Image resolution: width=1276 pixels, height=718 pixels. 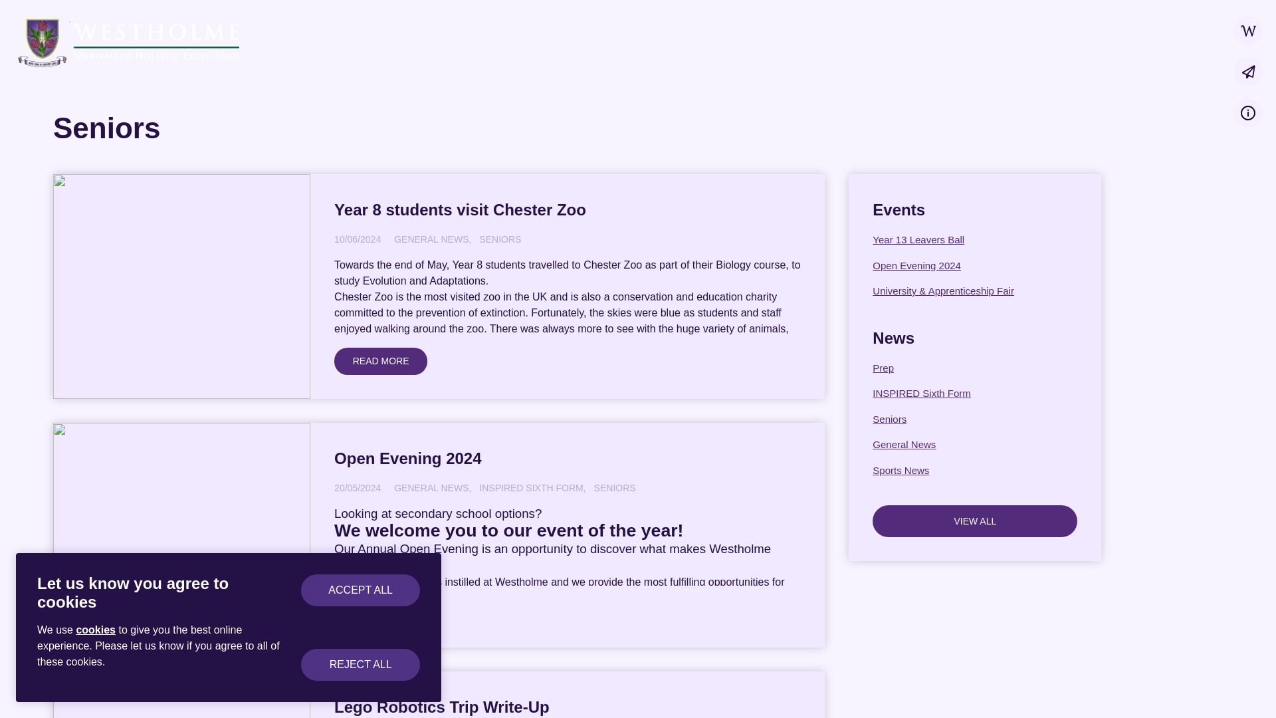 What do you see at coordinates (381, 360) in the screenshot?
I see `READ MORE` at bounding box center [381, 360].